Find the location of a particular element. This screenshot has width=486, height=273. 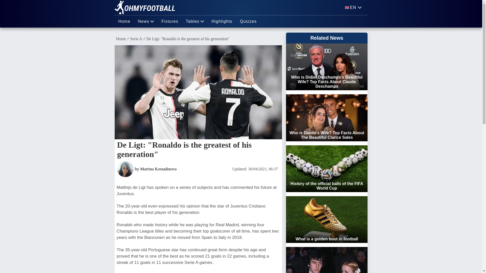

EN is located at coordinates (353, 8).